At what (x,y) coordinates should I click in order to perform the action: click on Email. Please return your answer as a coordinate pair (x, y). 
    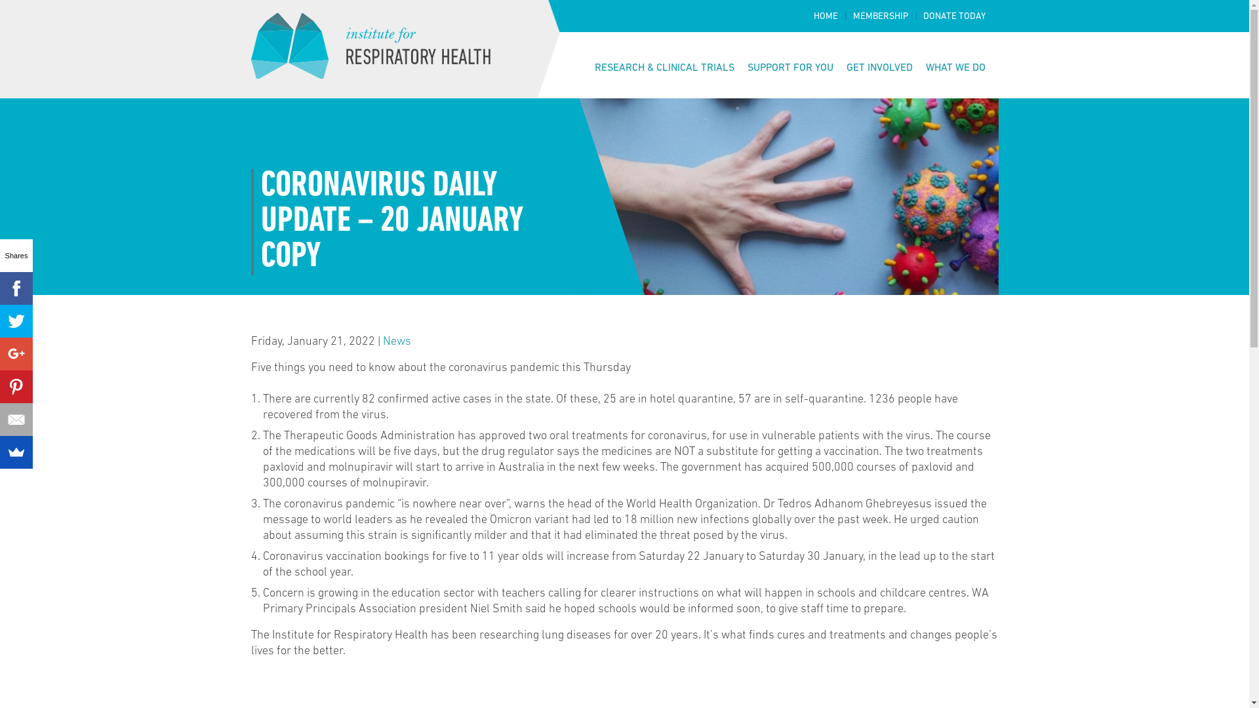
    Looking at the image, I should click on (16, 420).